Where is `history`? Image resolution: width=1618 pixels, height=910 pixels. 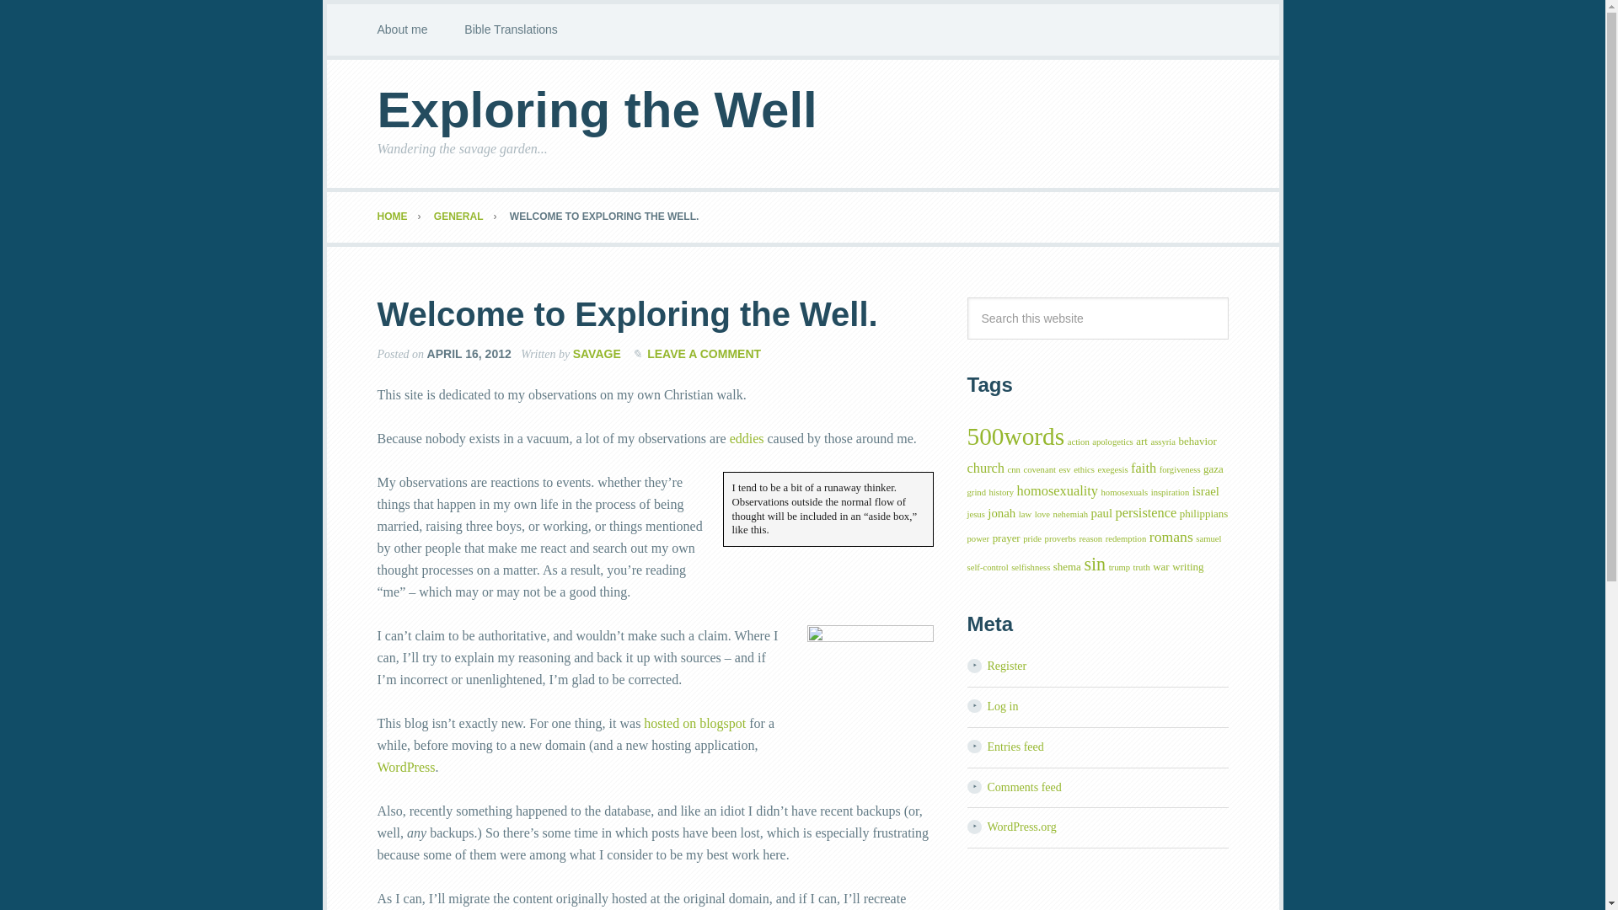
history is located at coordinates (1001, 492).